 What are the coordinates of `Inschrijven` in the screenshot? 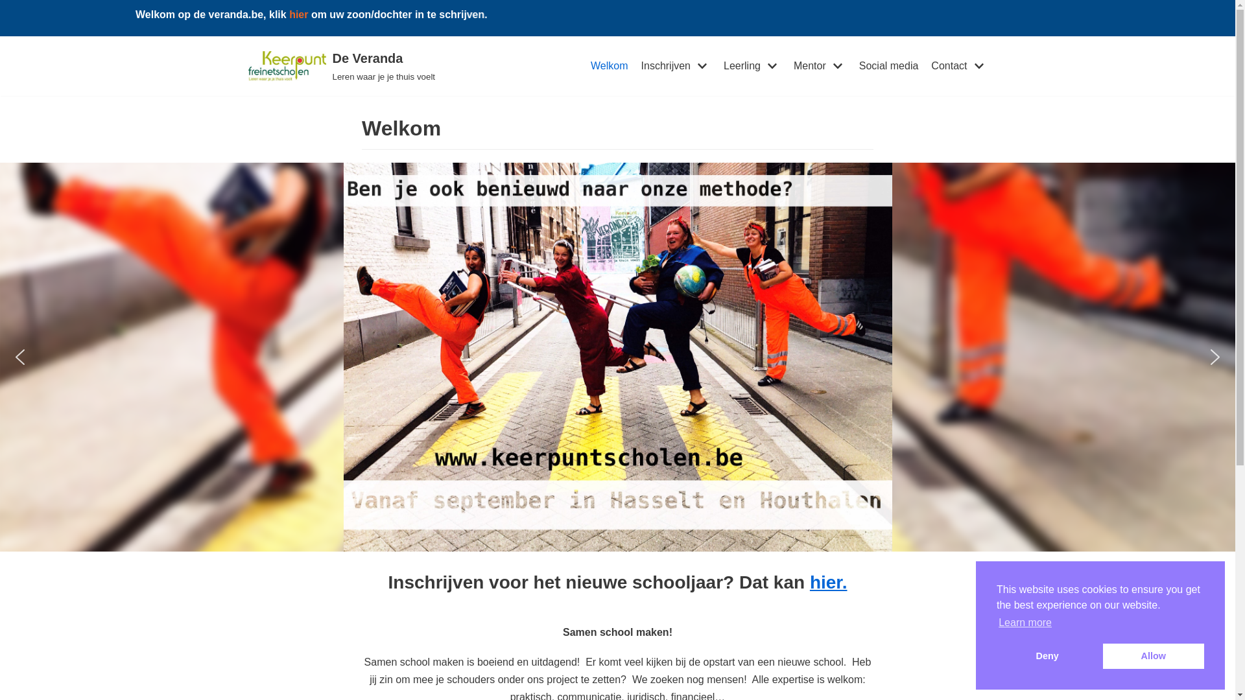 It's located at (676, 66).